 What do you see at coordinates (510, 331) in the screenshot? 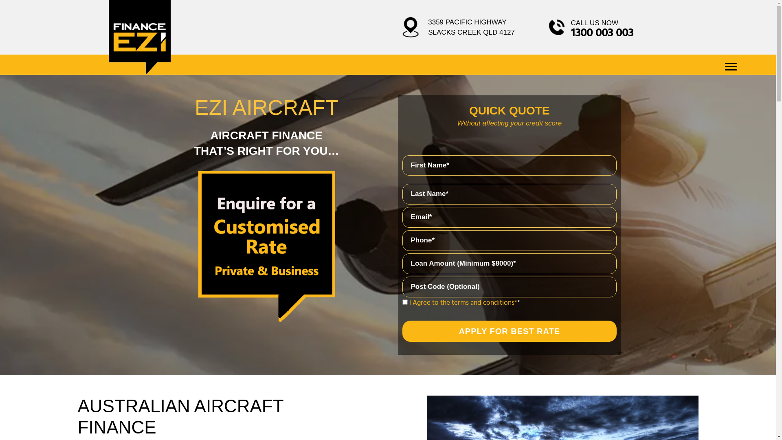
I see `Apply For Best Rate` at bounding box center [510, 331].